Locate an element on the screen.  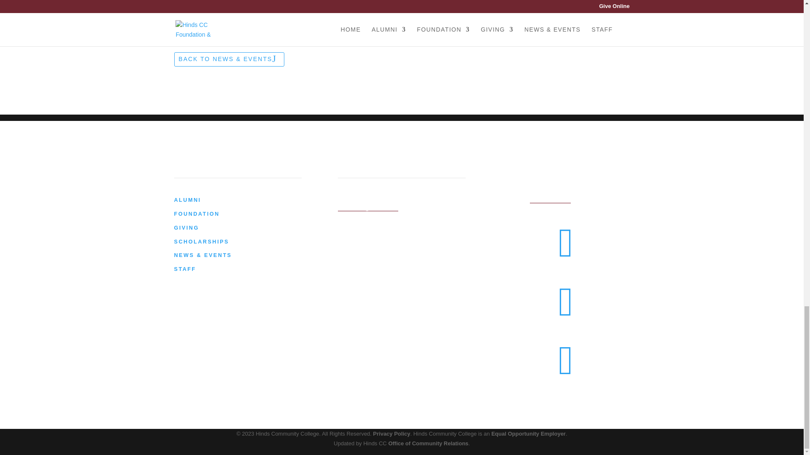
www.hindscc.edu is located at coordinates (550, 200).